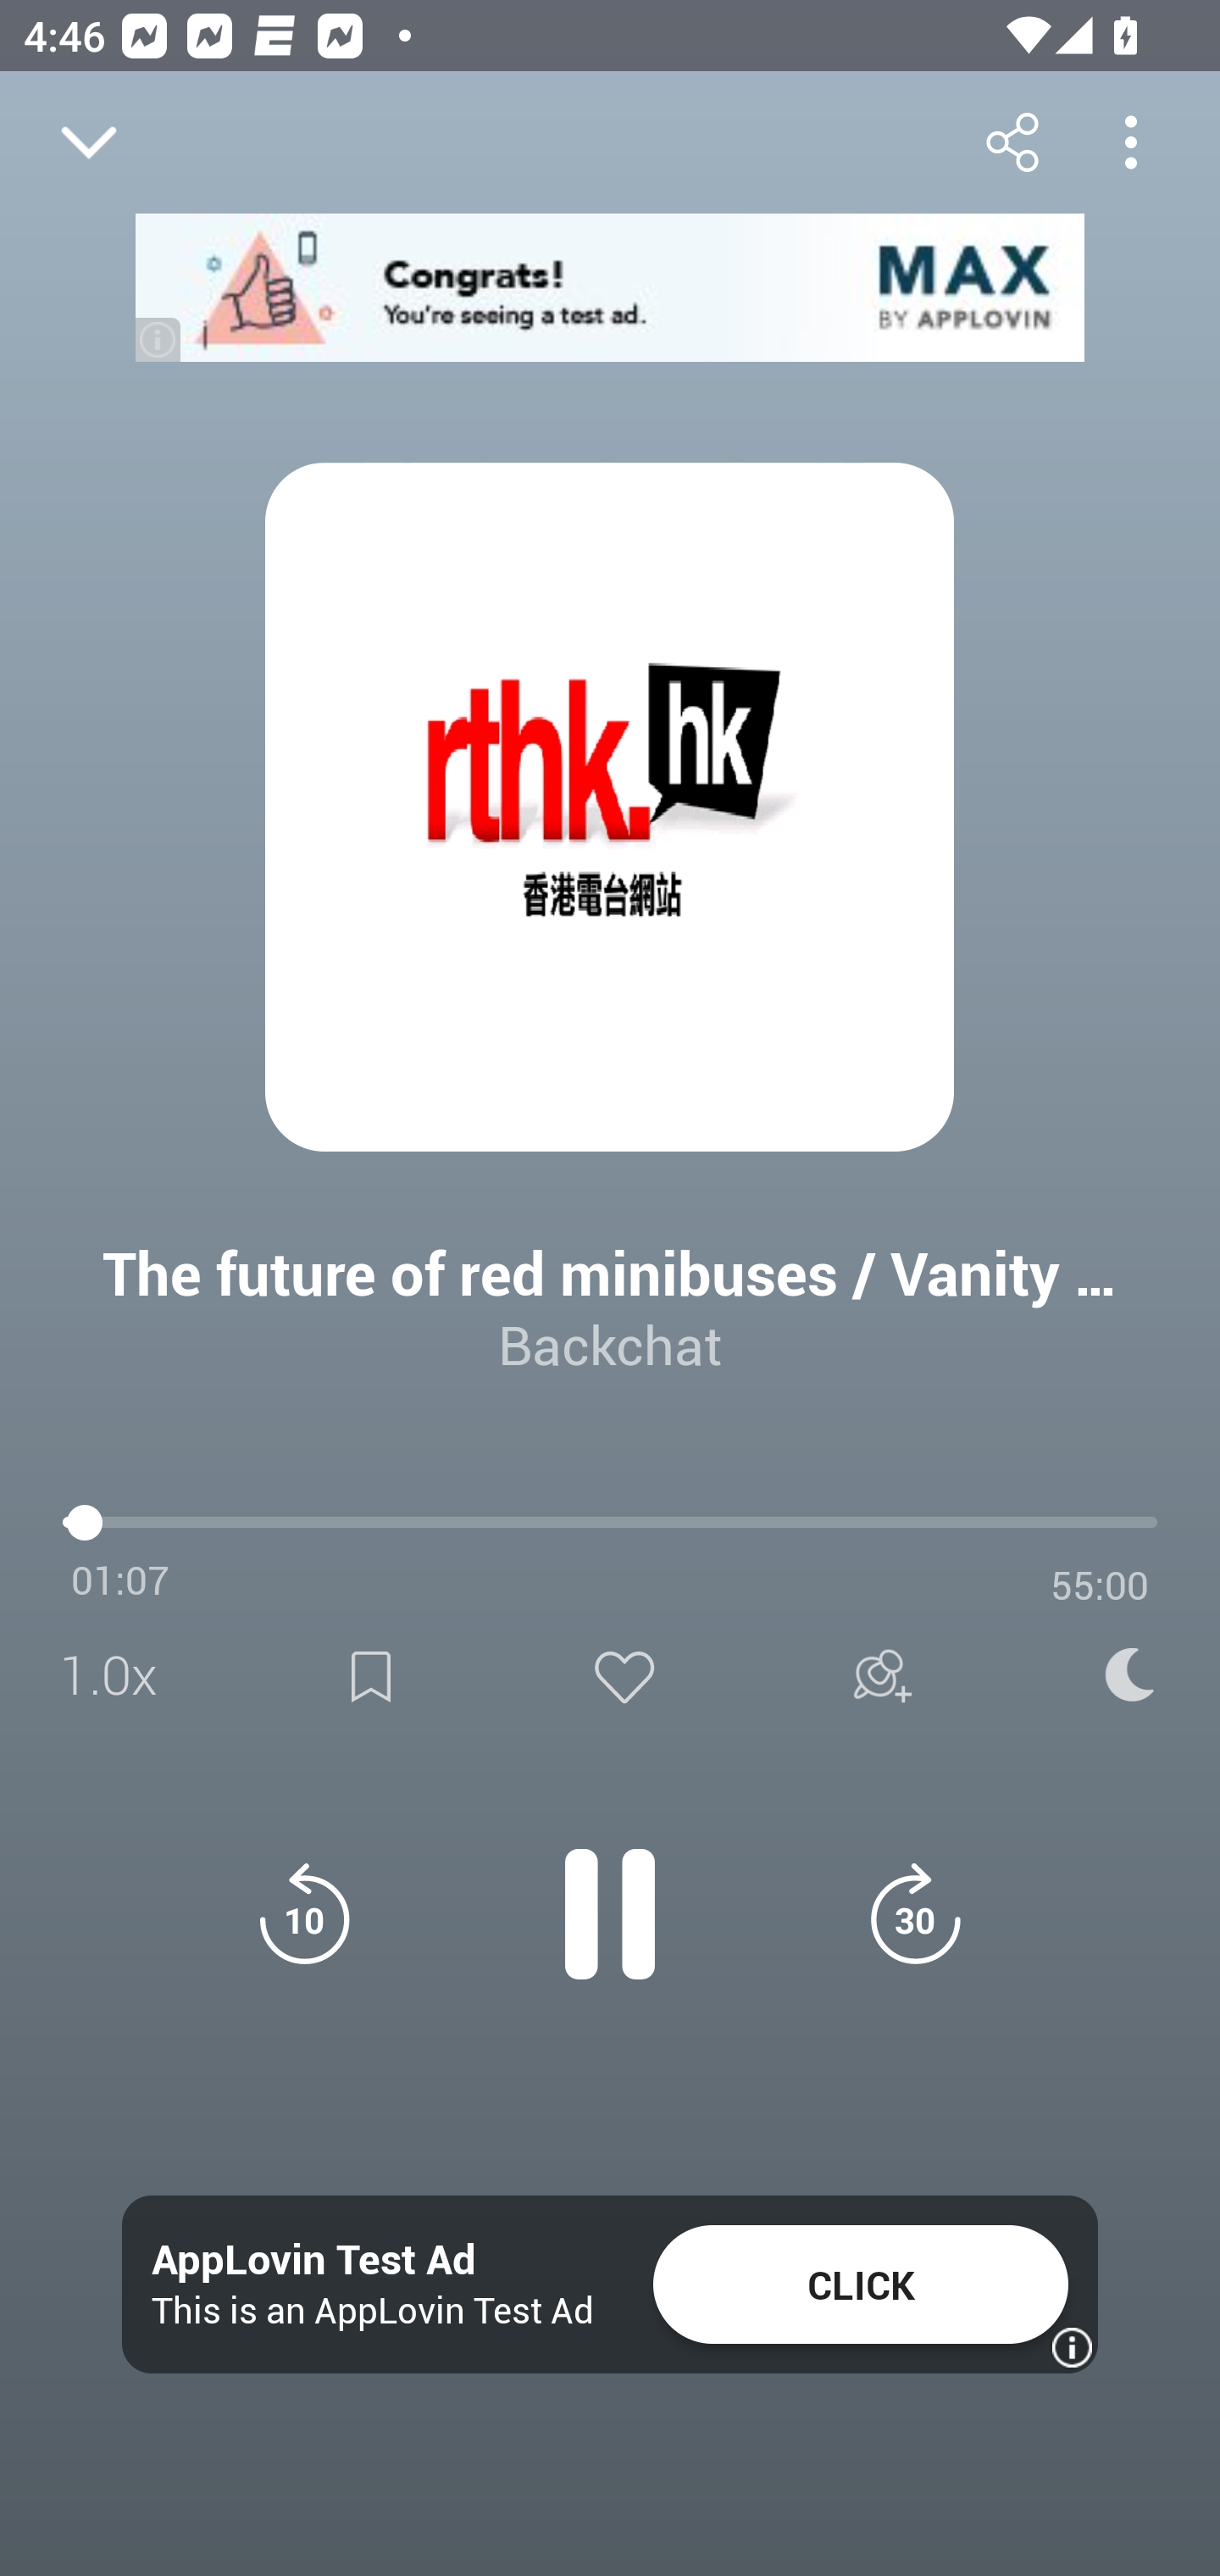  I want to click on Pause button, so click(610, 1896).